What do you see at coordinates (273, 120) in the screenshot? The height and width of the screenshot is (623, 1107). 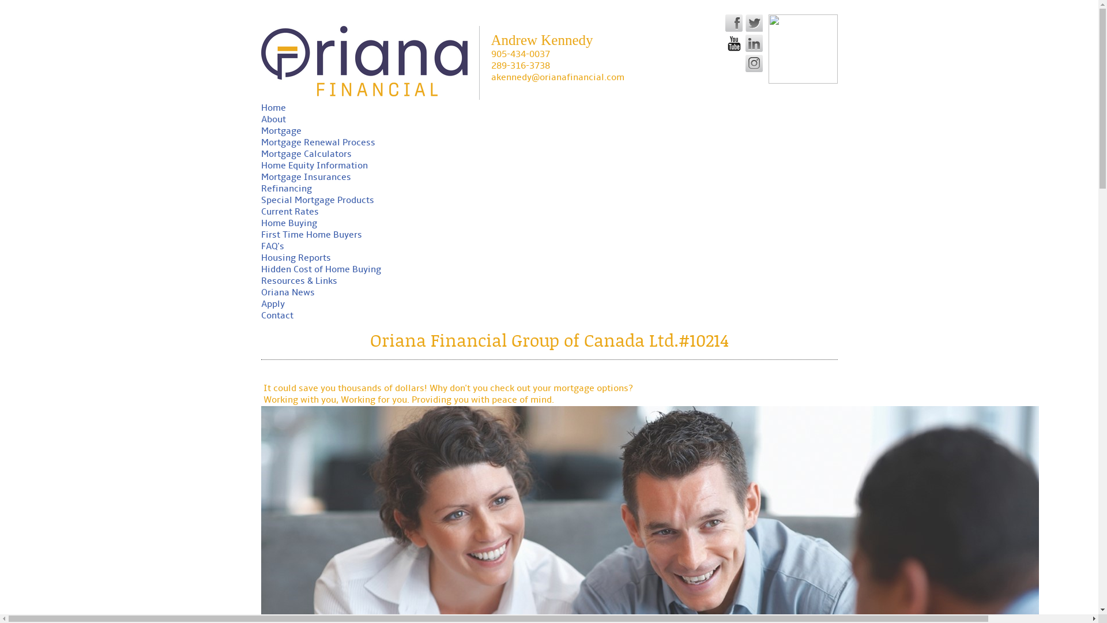 I see `About` at bounding box center [273, 120].